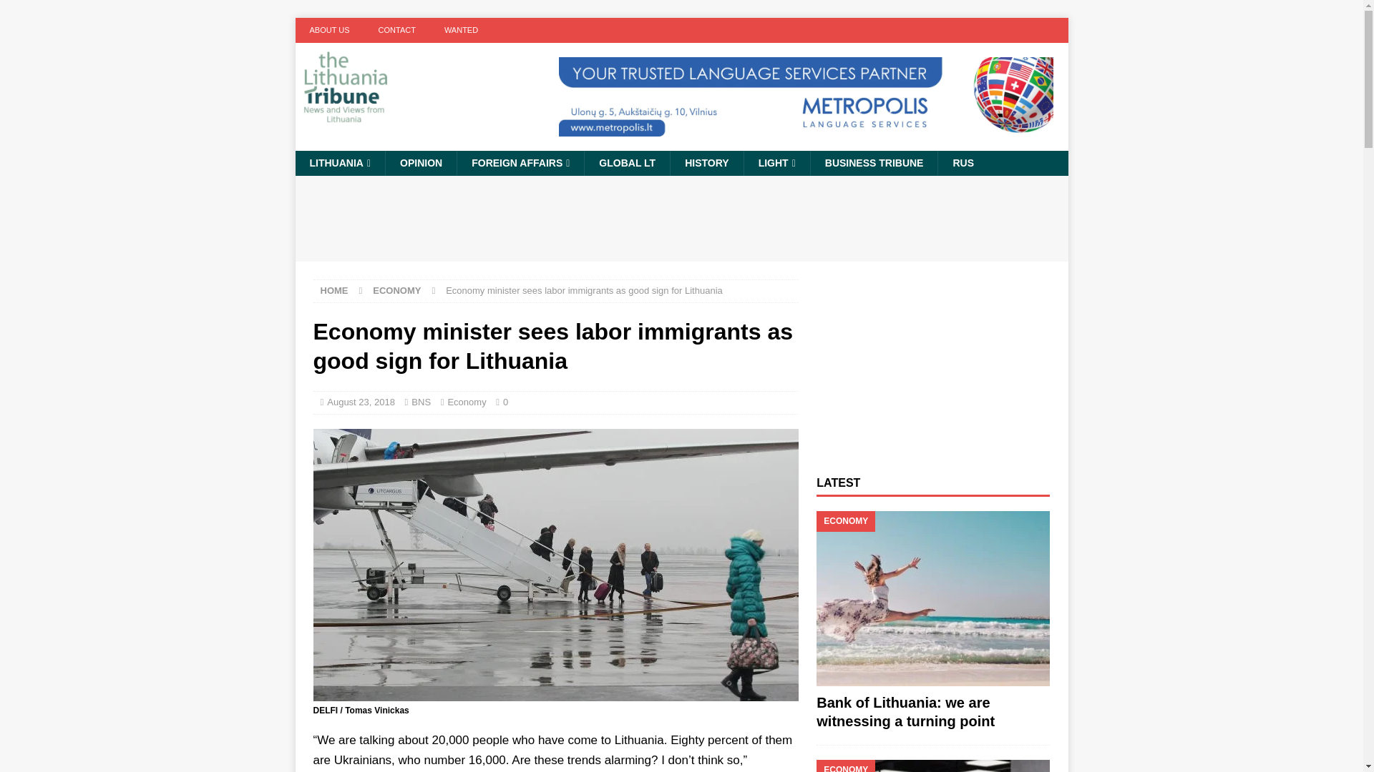 This screenshot has height=772, width=1374. I want to click on CONTACT, so click(396, 30).